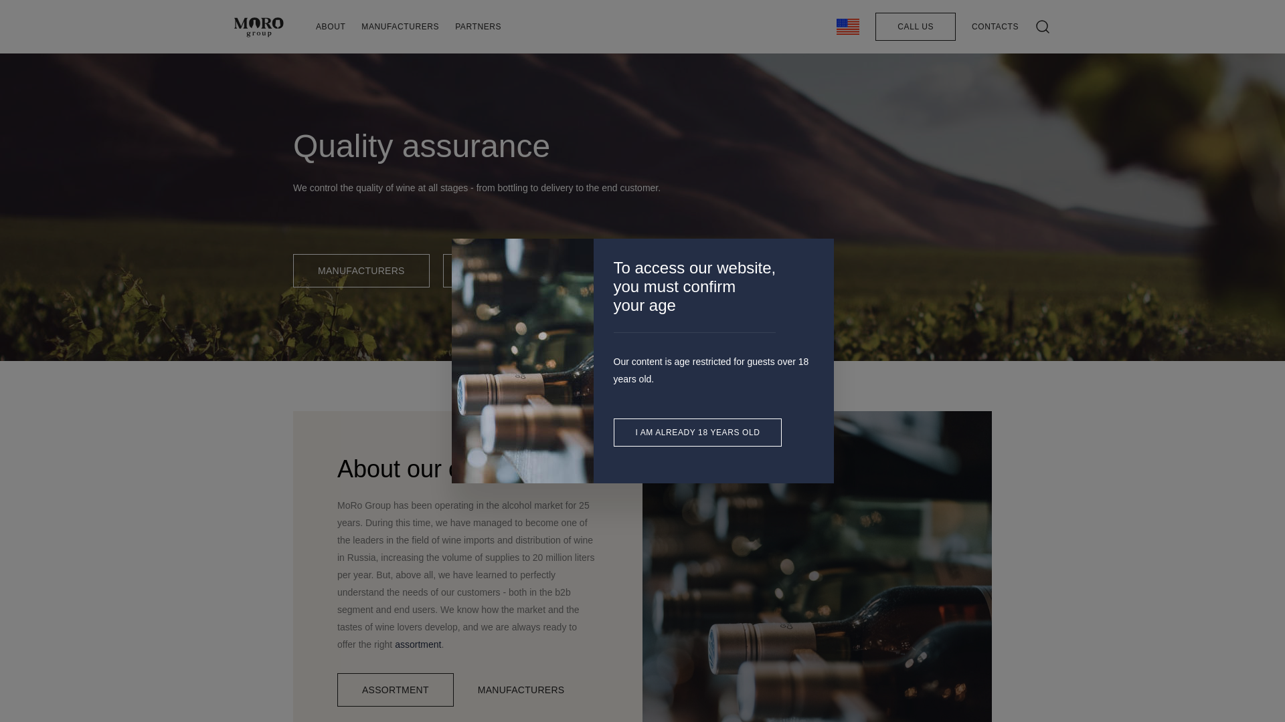 The height and width of the screenshot is (722, 1285). I want to click on Search, so click(882, 80).